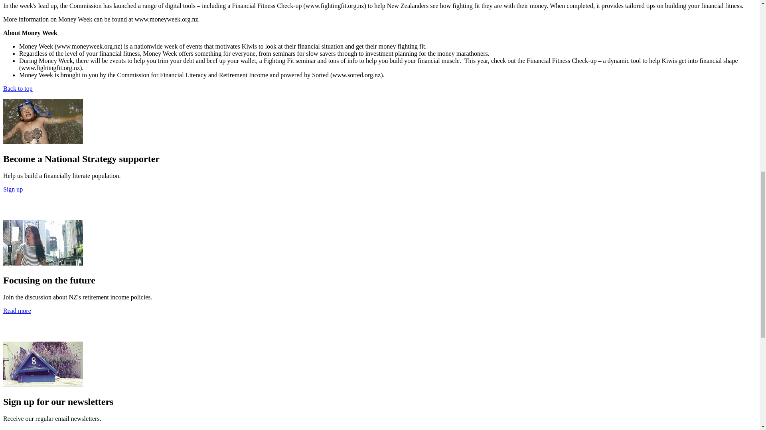 The height and width of the screenshot is (430, 766). What do you see at coordinates (13, 189) in the screenshot?
I see `Sign up` at bounding box center [13, 189].